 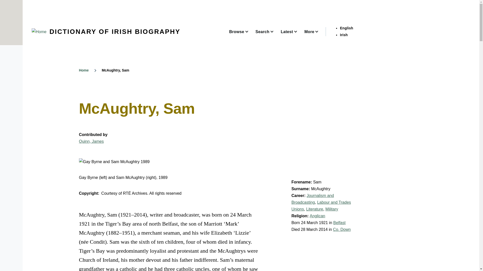 What do you see at coordinates (91, 142) in the screenshot?
I see `Quinn, James` at bounding box center [91, 142].